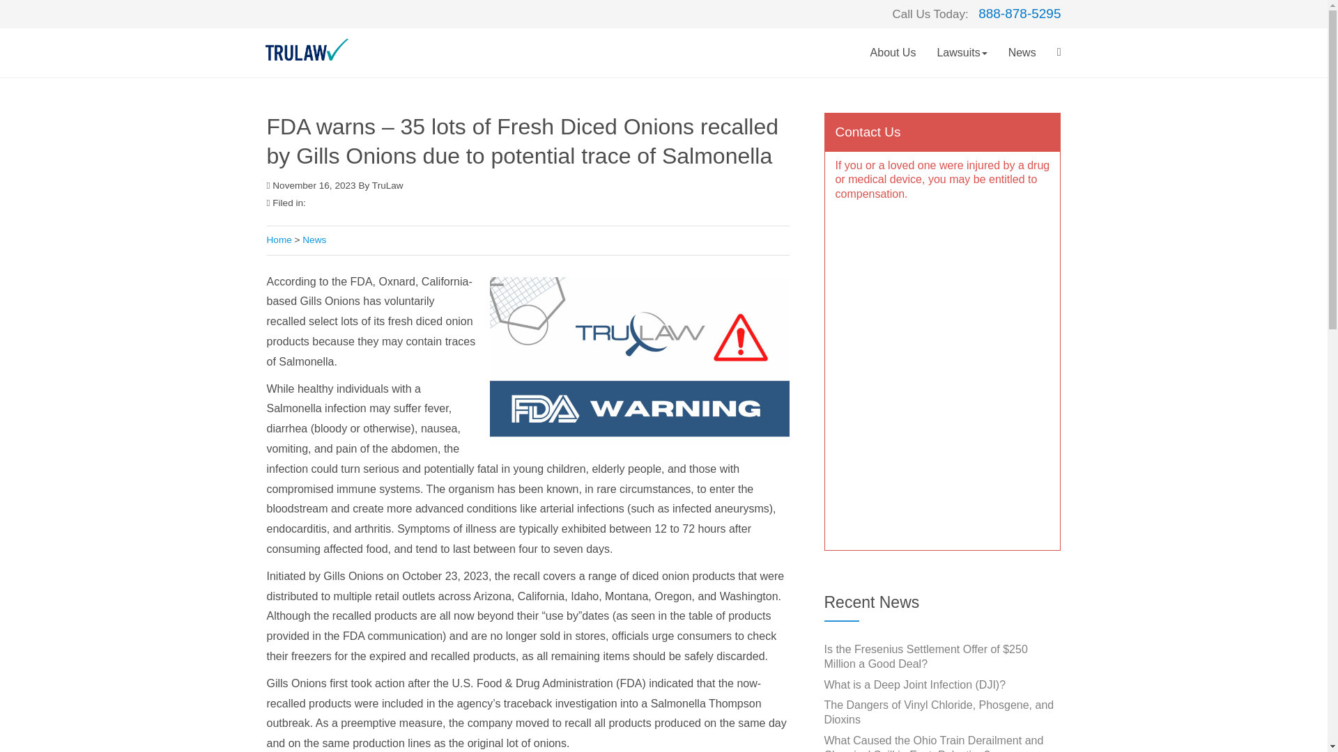  What do you see at coordinates (1019, 14) in the screenshot?
I see `888-878-5295` at bounding box center [1019, 14].